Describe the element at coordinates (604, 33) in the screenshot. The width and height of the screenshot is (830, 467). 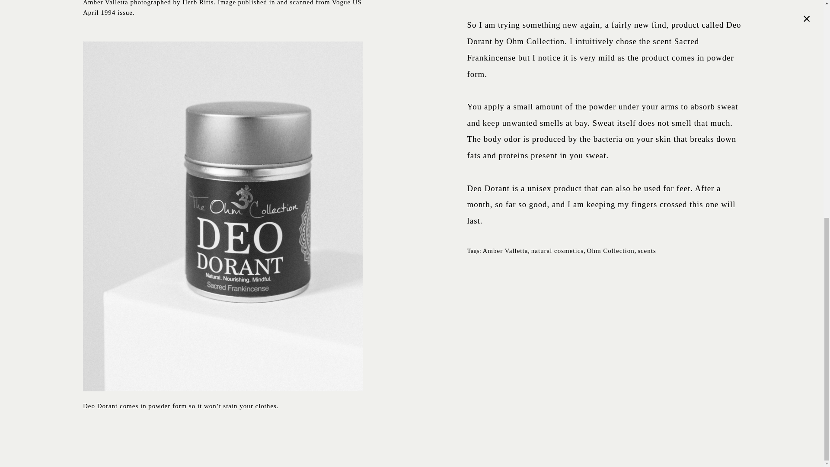
I see `Deo Dorant` at that location.